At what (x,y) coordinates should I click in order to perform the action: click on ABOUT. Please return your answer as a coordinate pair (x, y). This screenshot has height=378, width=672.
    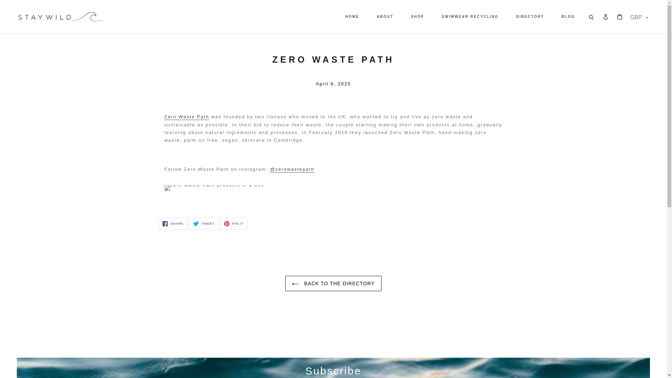
    Looking at the image, I should click on (352, 17).